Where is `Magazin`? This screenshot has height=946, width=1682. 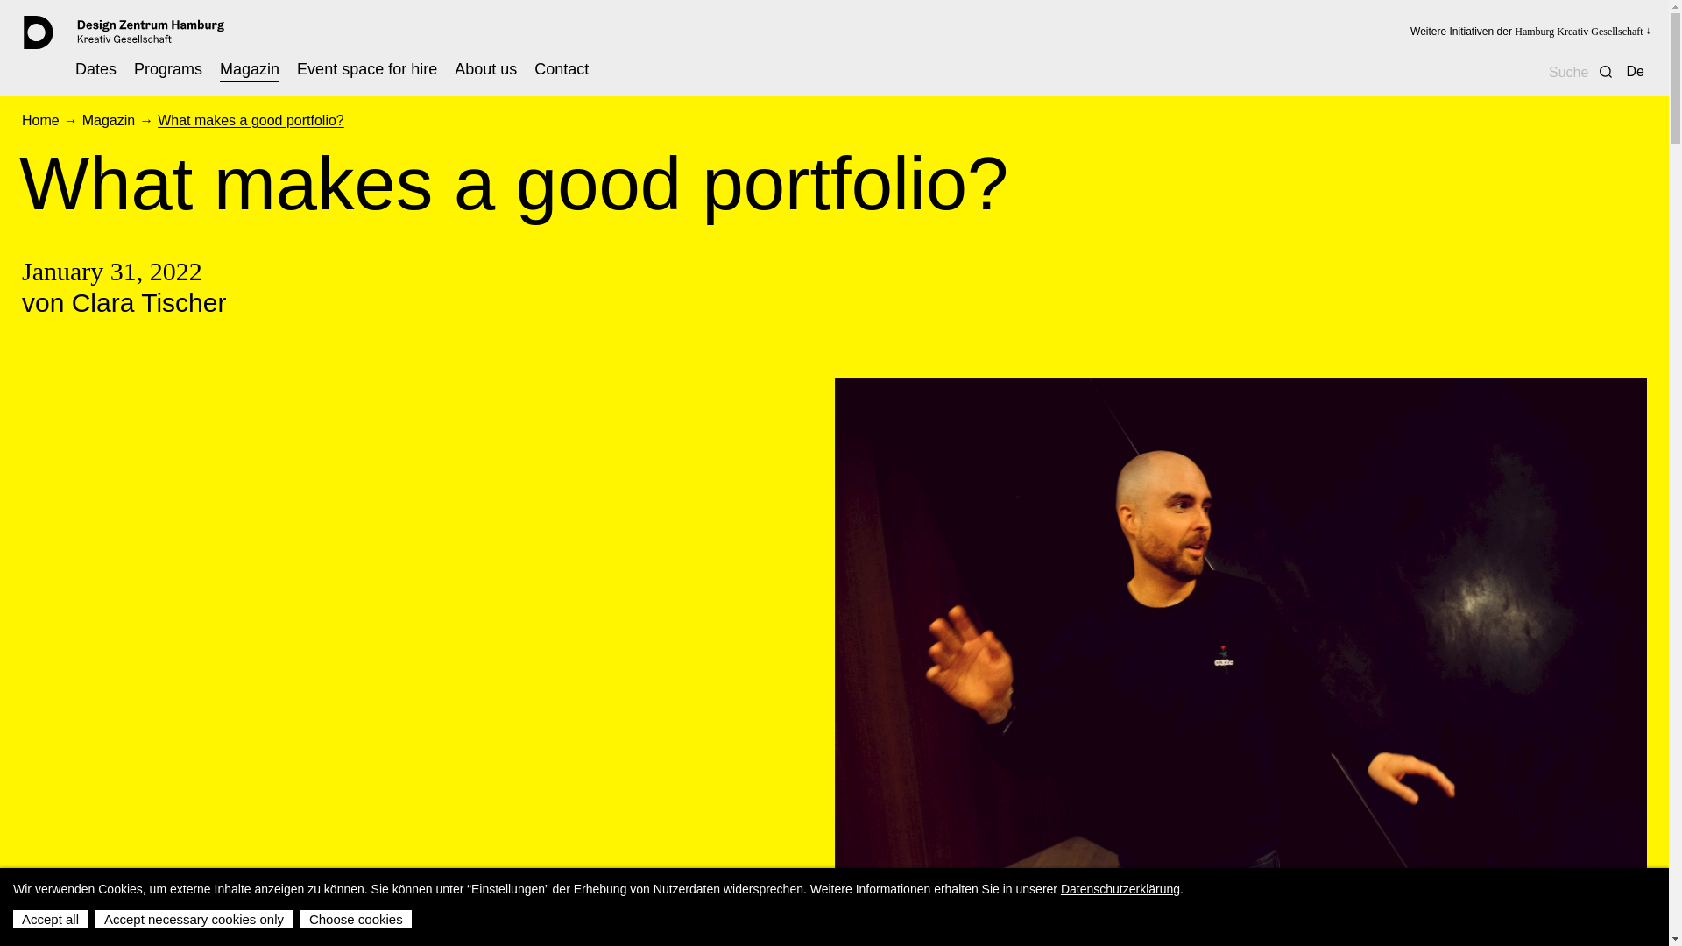
Magazin is located at coordinates (109, 119).